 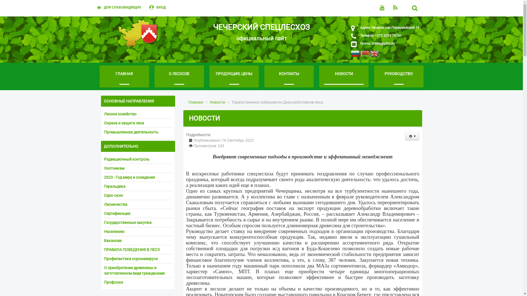 I want to click on Belarusian, so click(x=365, y=55).